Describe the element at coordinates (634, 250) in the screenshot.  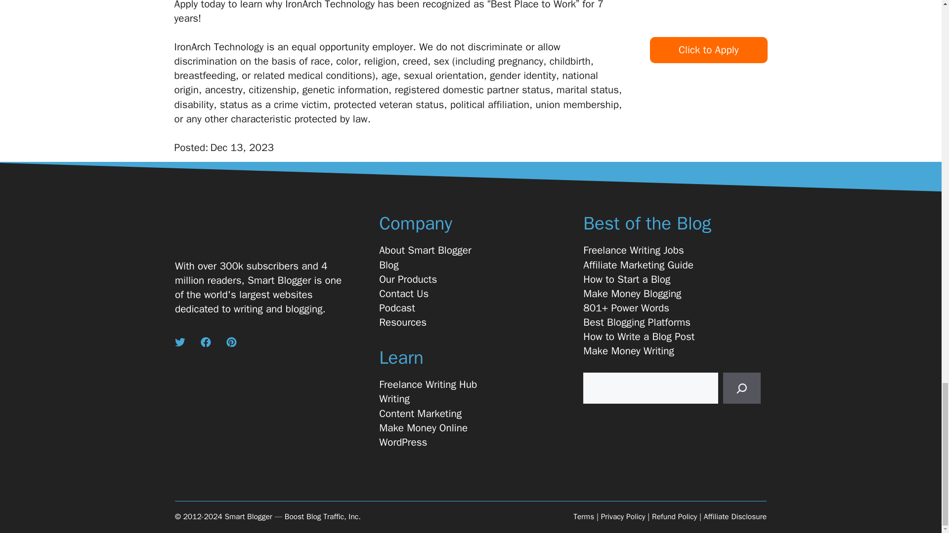
I see `Freelance Writing Jobs` at that location.